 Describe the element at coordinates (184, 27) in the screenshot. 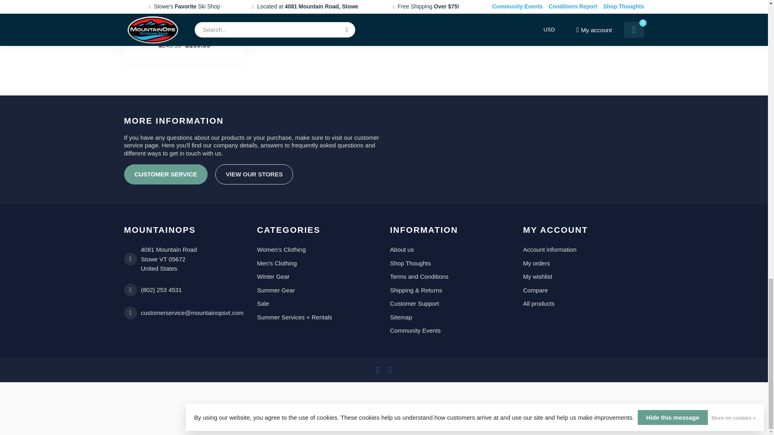

I see `Shred Shred Basher Ultimate Helmet` at that location.